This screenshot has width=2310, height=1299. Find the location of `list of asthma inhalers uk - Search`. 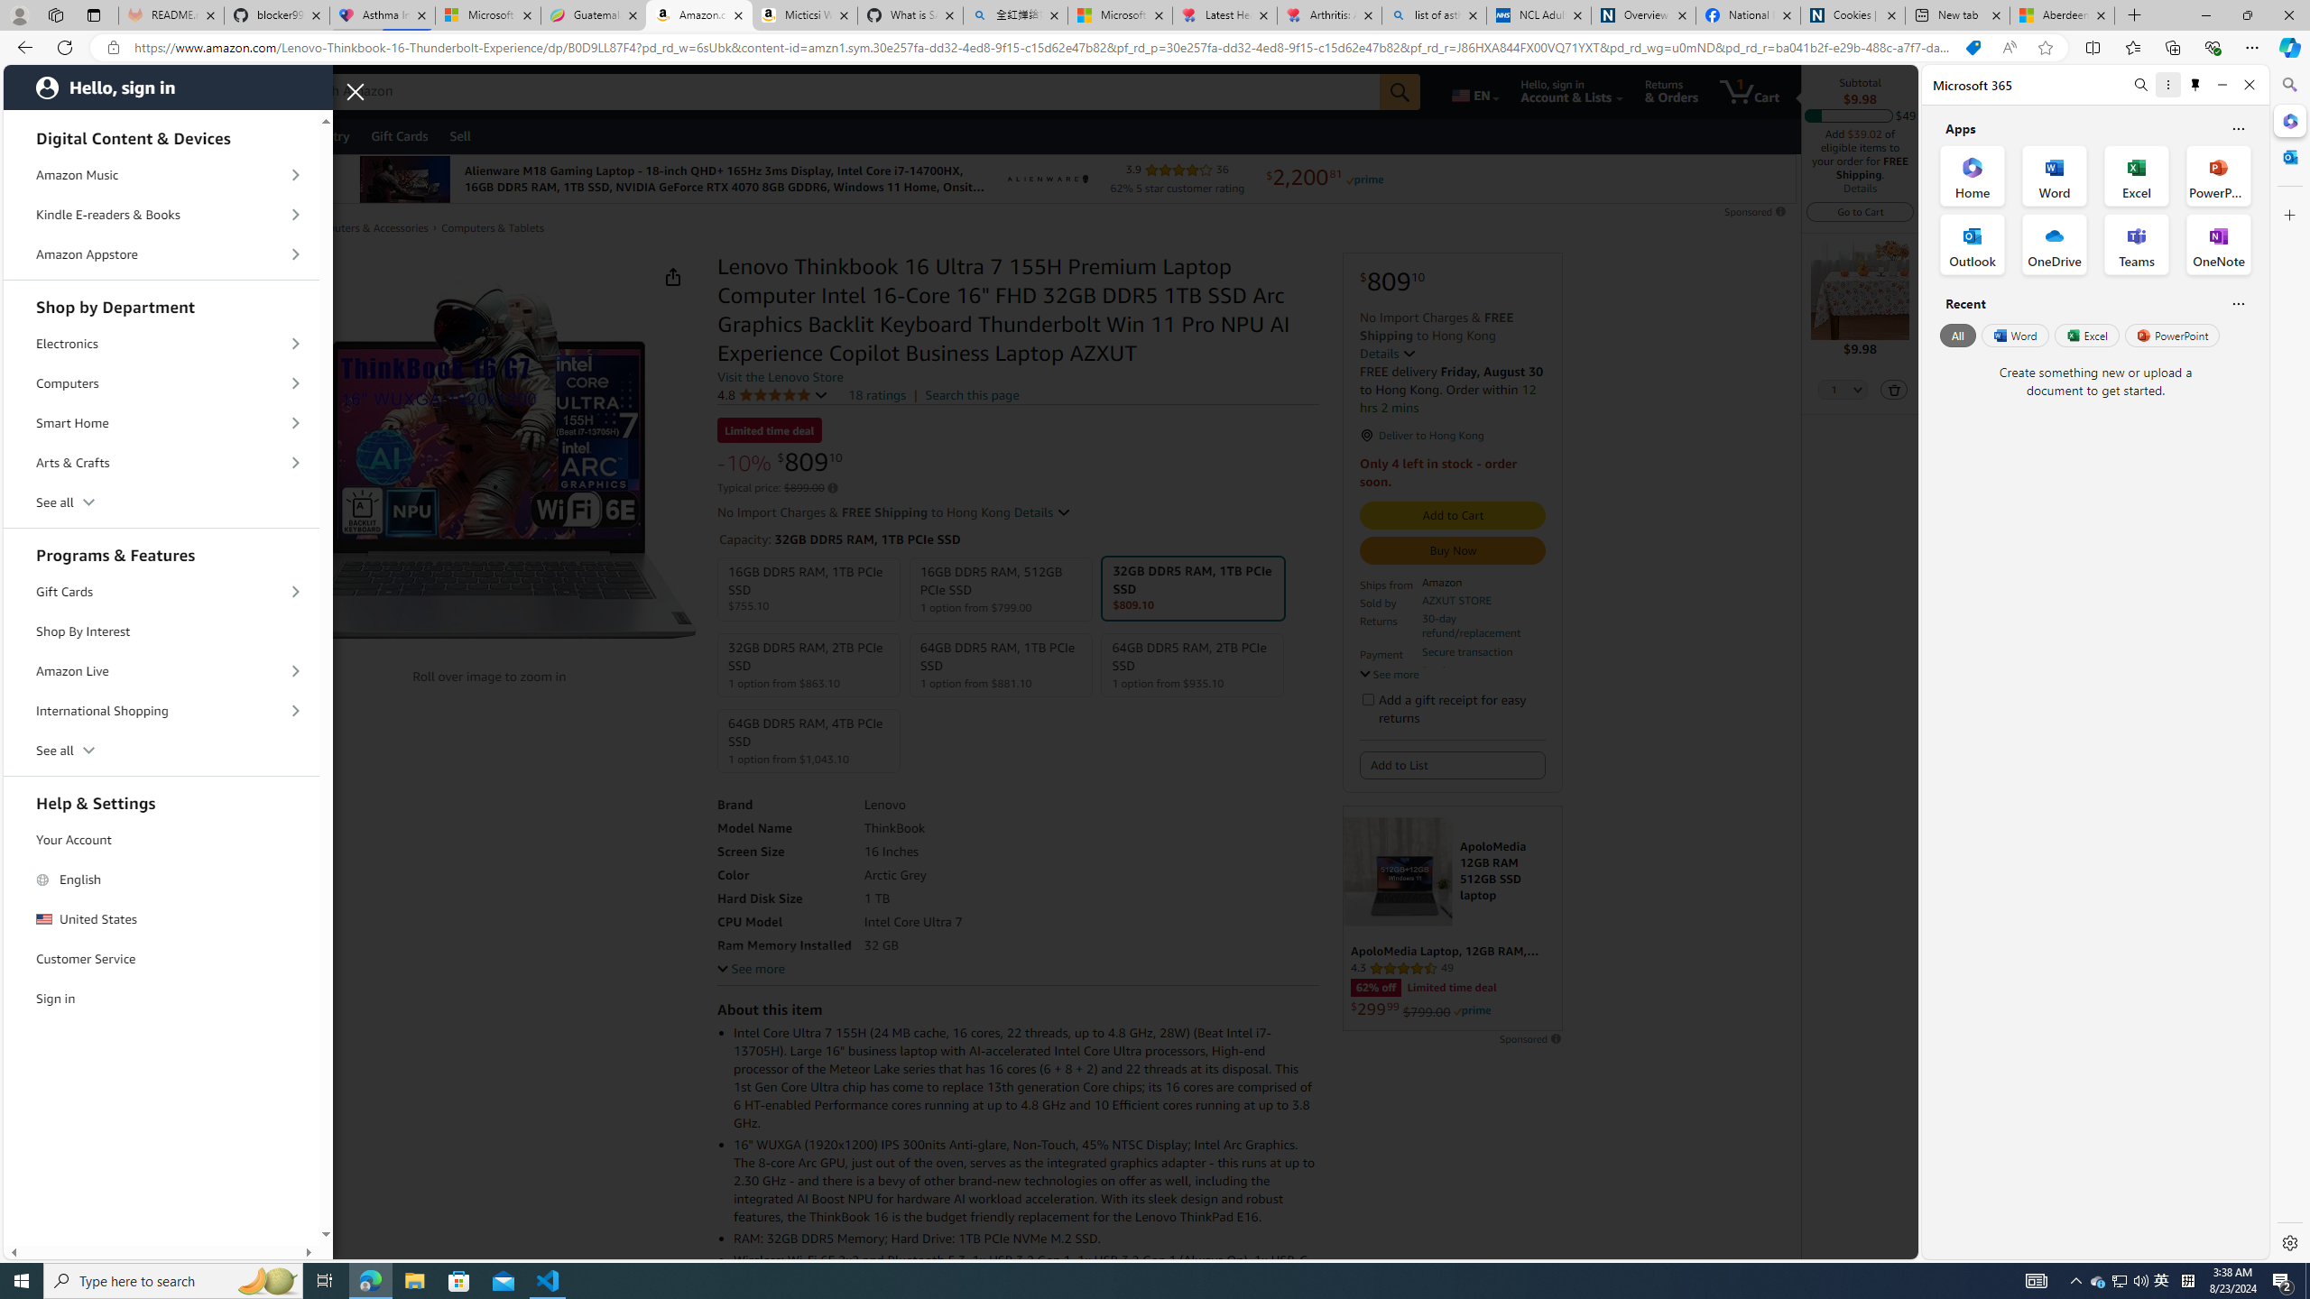

list of asthma inhalers uk - Search is located at coordinates (1435, 15).